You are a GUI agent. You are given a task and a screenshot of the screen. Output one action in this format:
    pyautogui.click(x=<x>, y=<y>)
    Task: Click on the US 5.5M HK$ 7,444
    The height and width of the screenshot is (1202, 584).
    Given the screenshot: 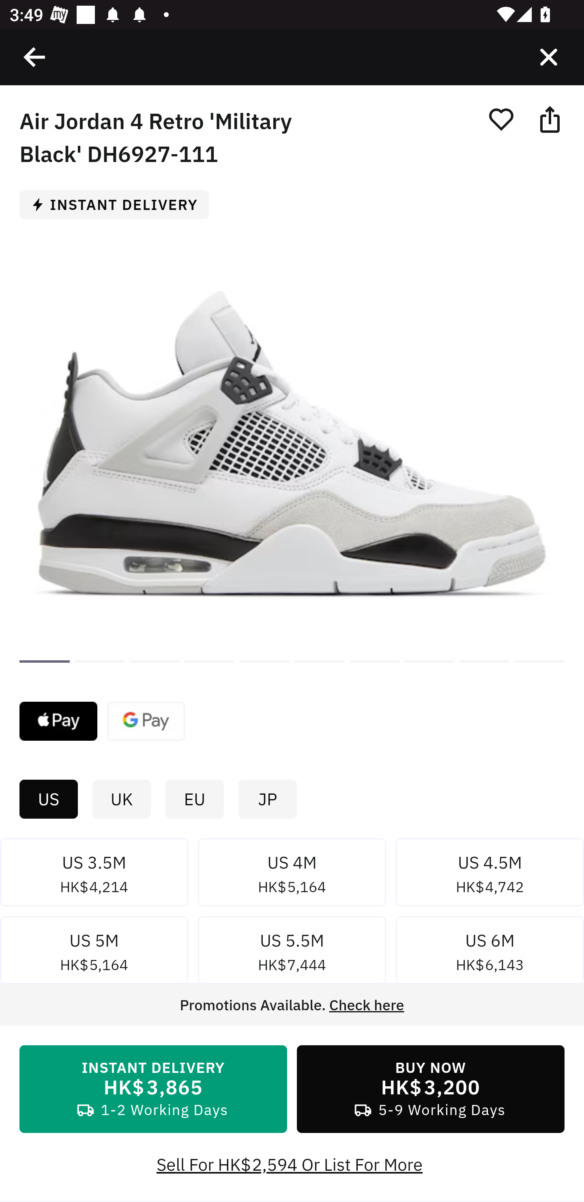 What is the action you would take?
    pyautogui.click(x=292, y=953)
    